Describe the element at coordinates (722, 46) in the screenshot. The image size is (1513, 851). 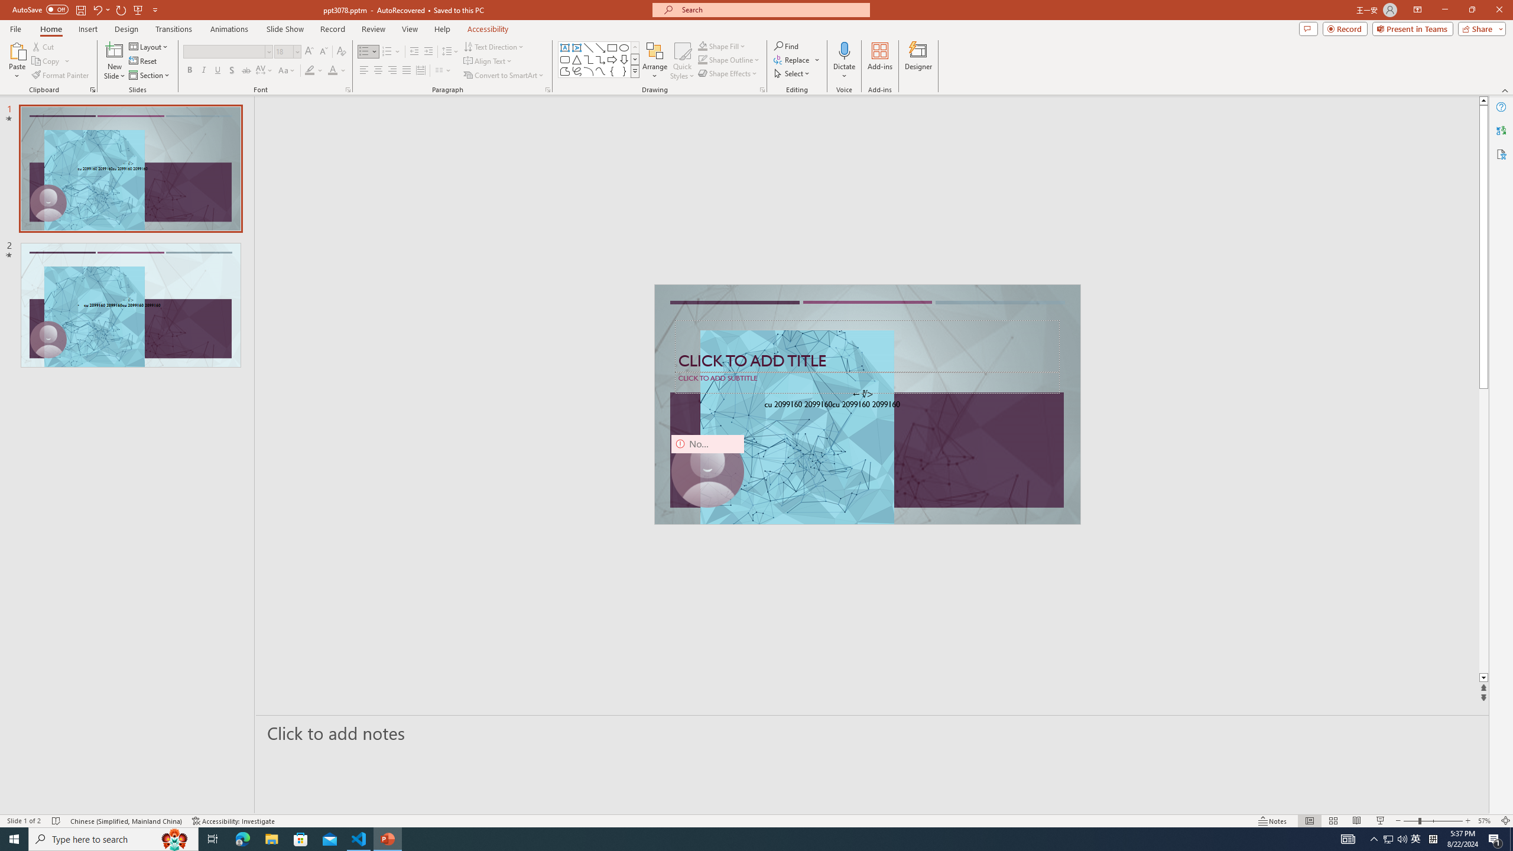
I see `Shape Fill` at that location.